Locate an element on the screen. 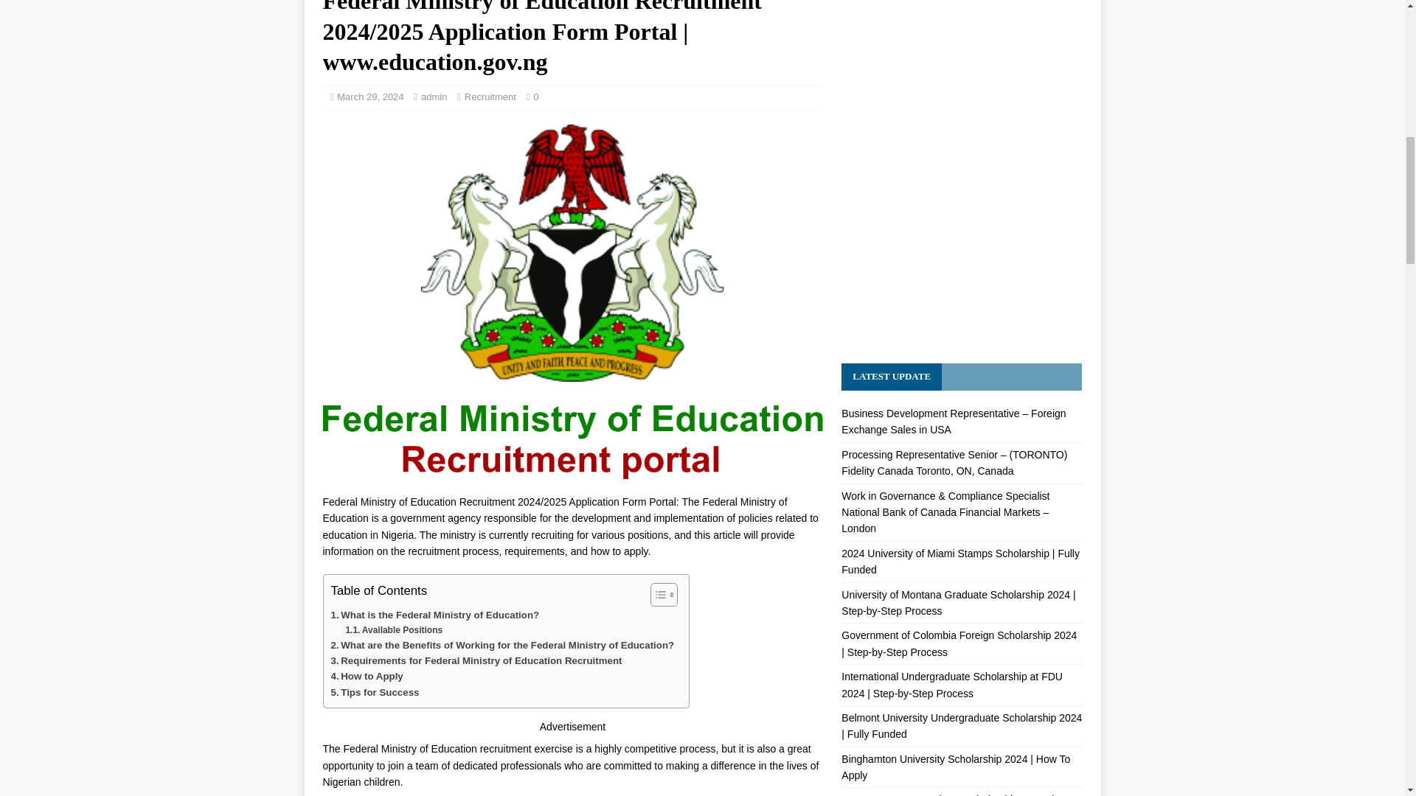 The height and width of the screenshot is (796, 1416). Recruitment is located at coordinates (490, 97).